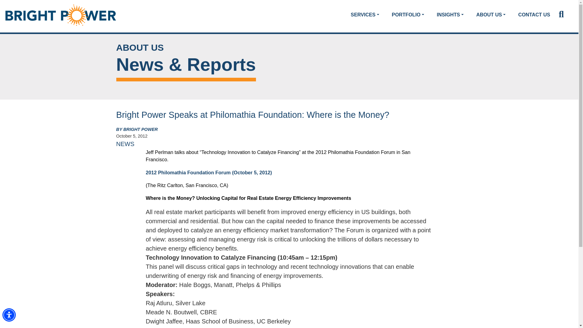  Describe the element at coordinates (408, 15) in the screenshot. I see `PORTFOLIO` at that location.